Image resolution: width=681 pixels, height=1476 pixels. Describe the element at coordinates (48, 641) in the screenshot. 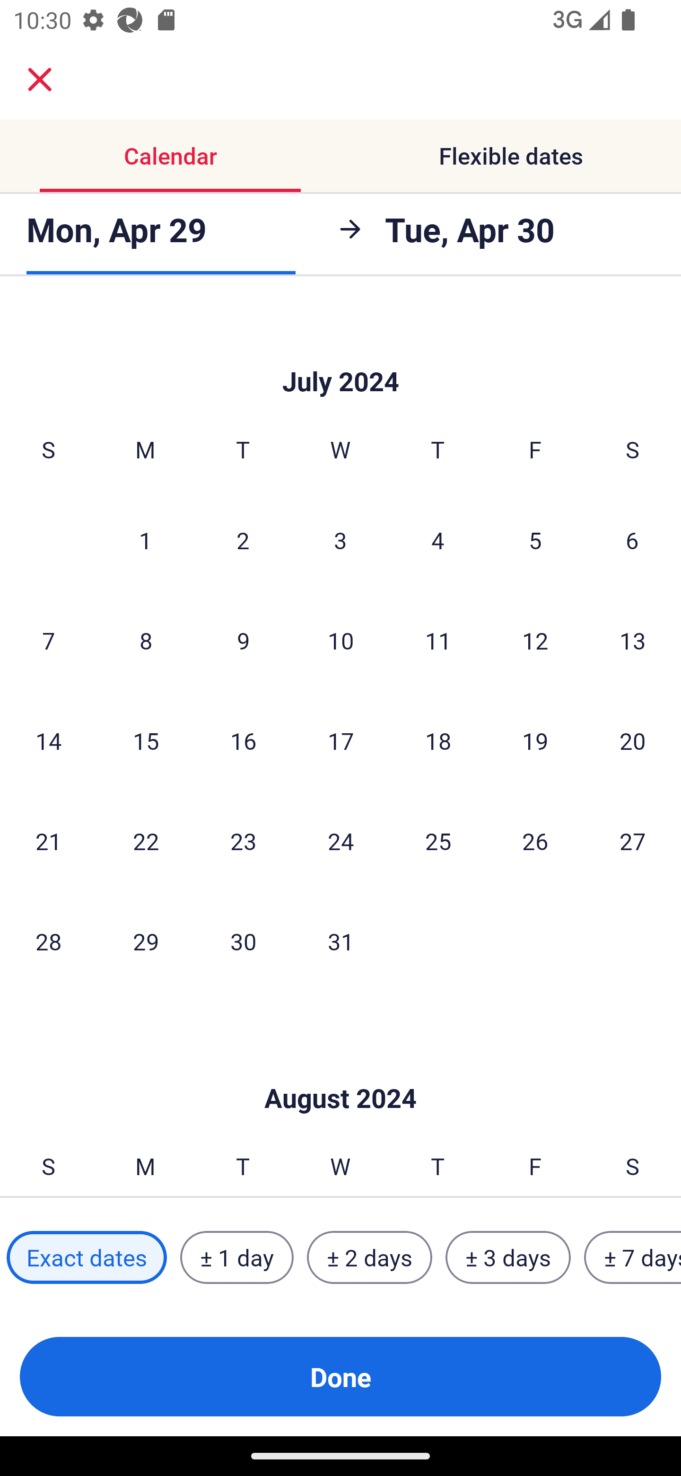

I see `7 Sunday, July 7, 2024` at that location.